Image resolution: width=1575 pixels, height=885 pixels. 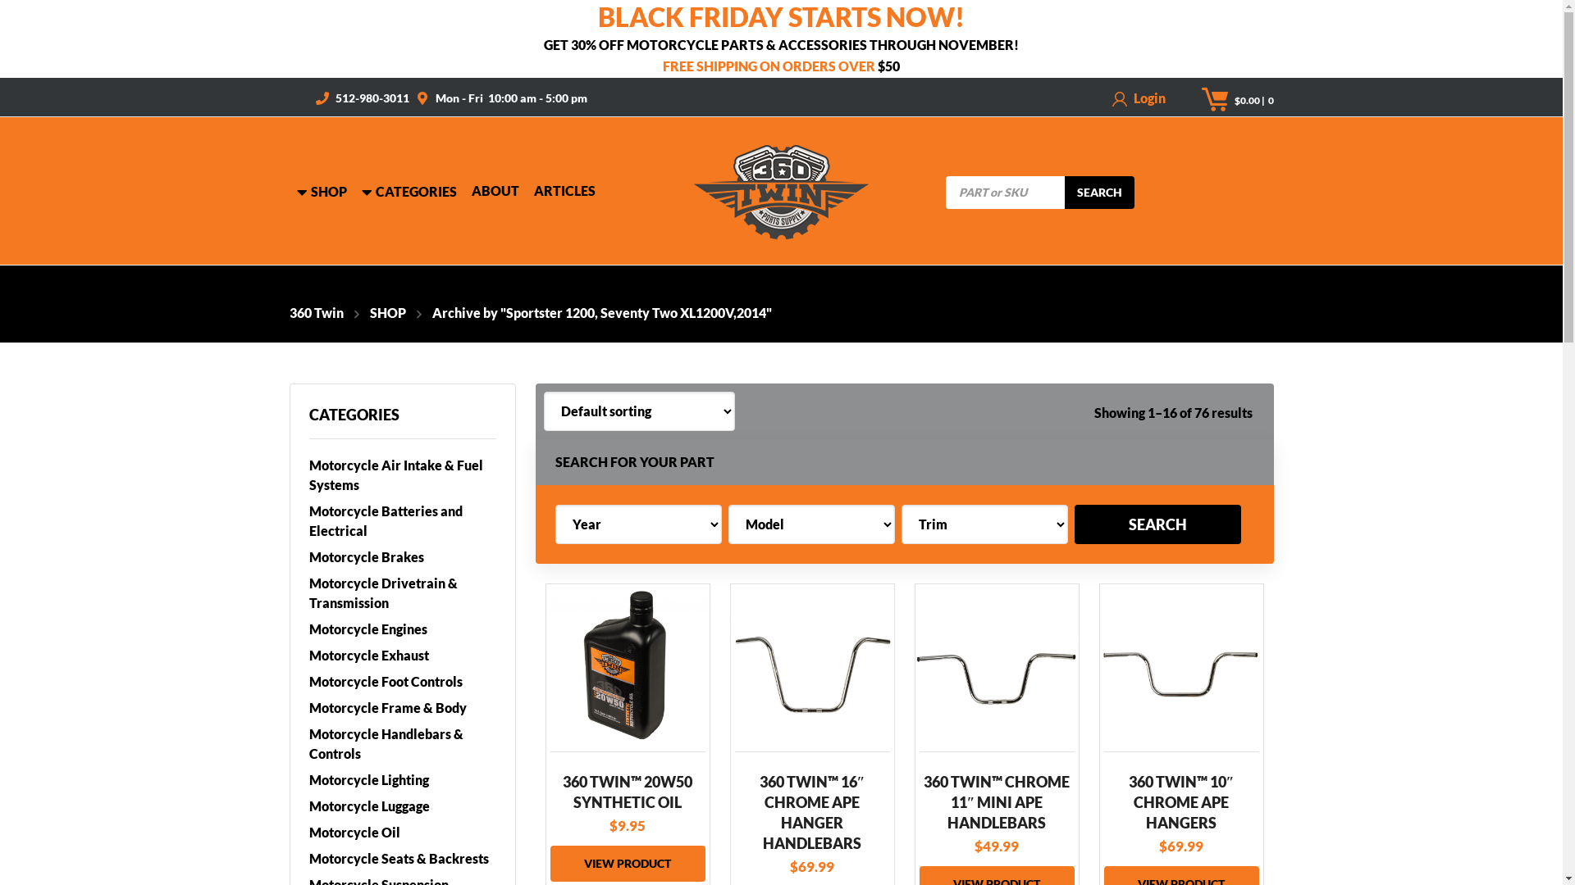 What do you see at coordinates (409, 190) in the screenshot?
I see `CATEGORIES` at bounding box center [409, 190].